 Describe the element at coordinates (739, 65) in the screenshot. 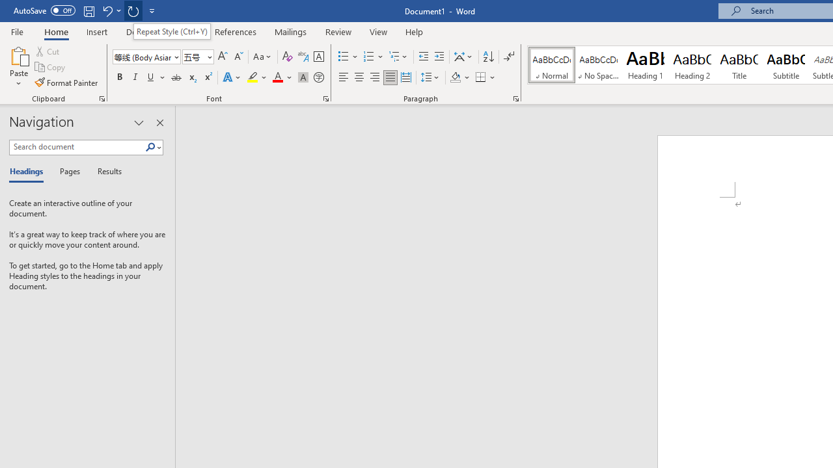

I see `Title` at that location.